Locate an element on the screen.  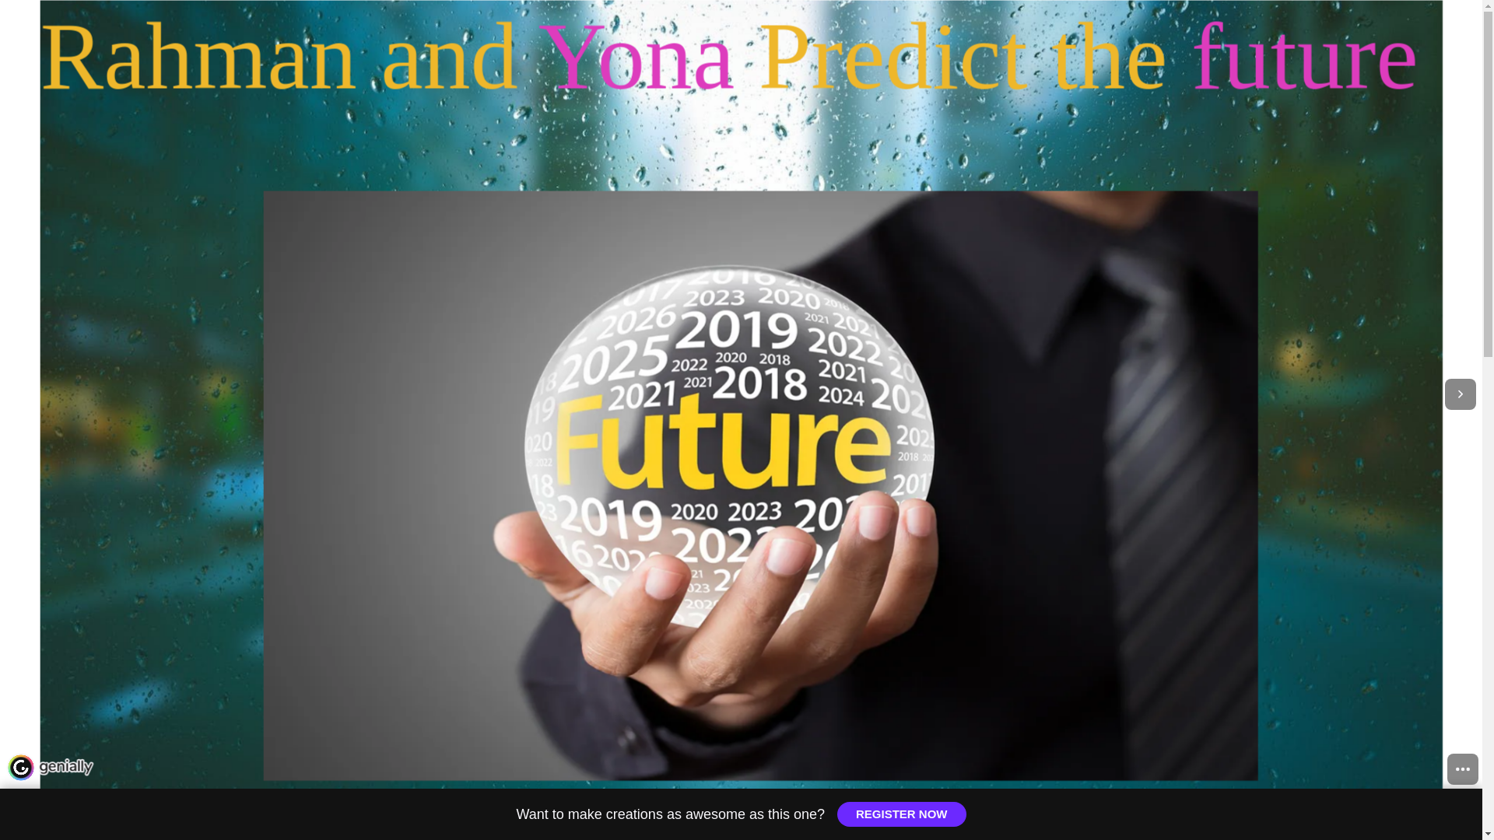
REGISTER NOW is located at coordinates (901, 814).